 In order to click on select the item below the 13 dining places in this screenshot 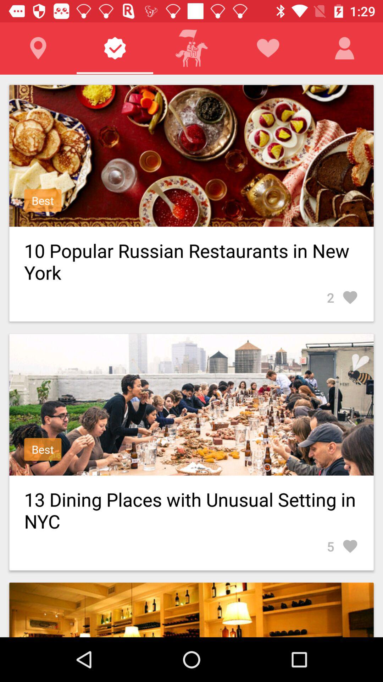, I will do `click(343, 546)`.